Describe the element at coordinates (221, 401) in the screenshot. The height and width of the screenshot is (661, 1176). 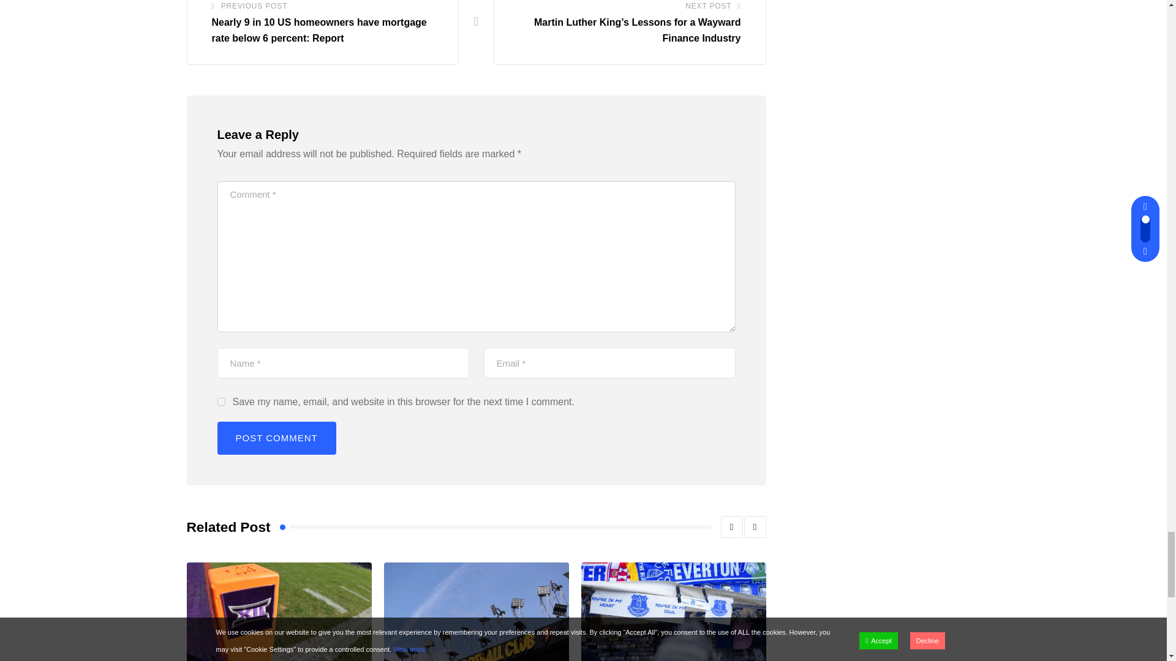
I see `yes` at that location.